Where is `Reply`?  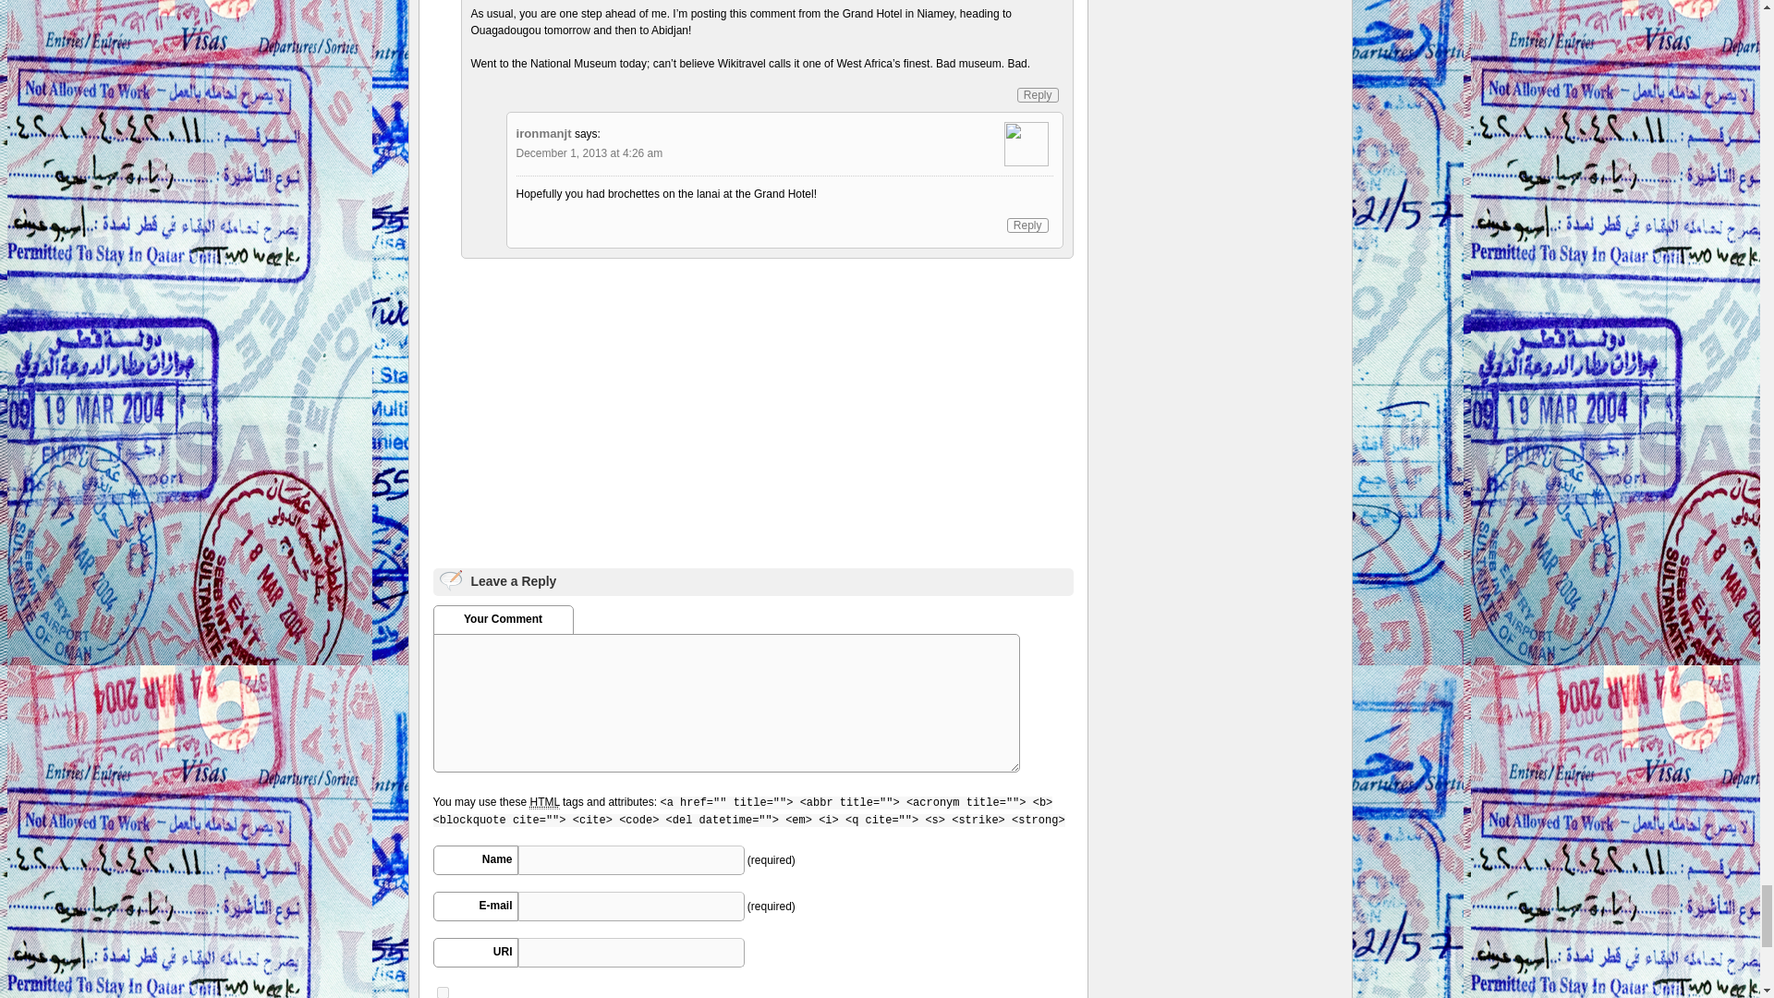
Reply is located at coordinates (1038, 95).